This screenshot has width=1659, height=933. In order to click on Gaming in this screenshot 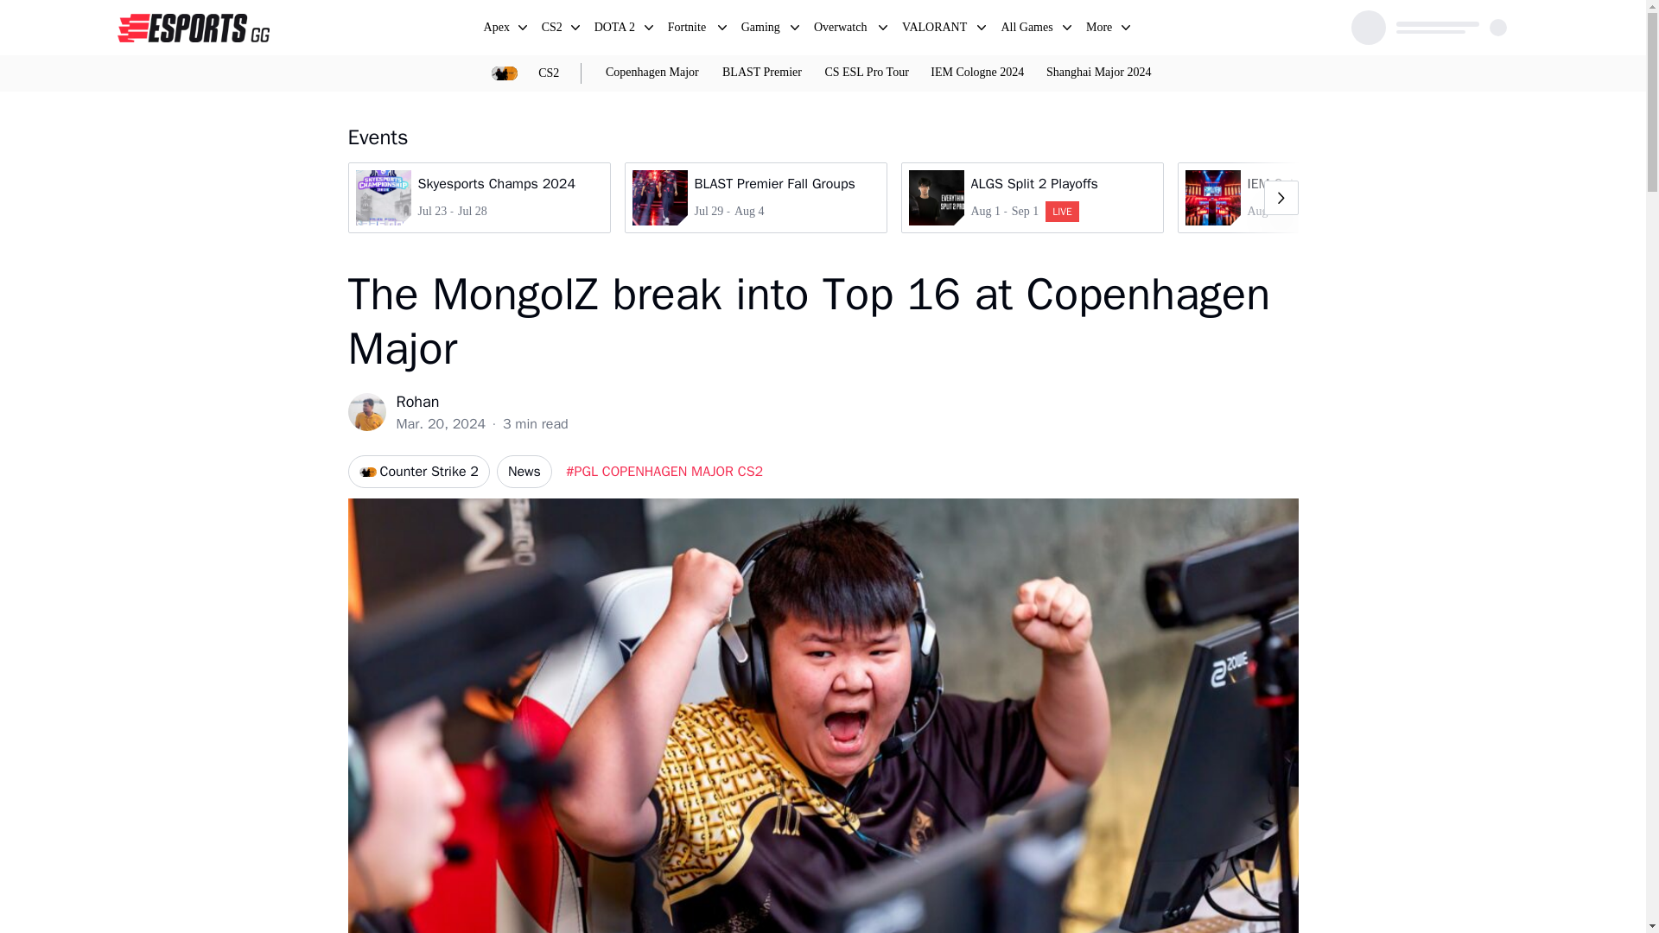, I will do `click(498, 29)`.